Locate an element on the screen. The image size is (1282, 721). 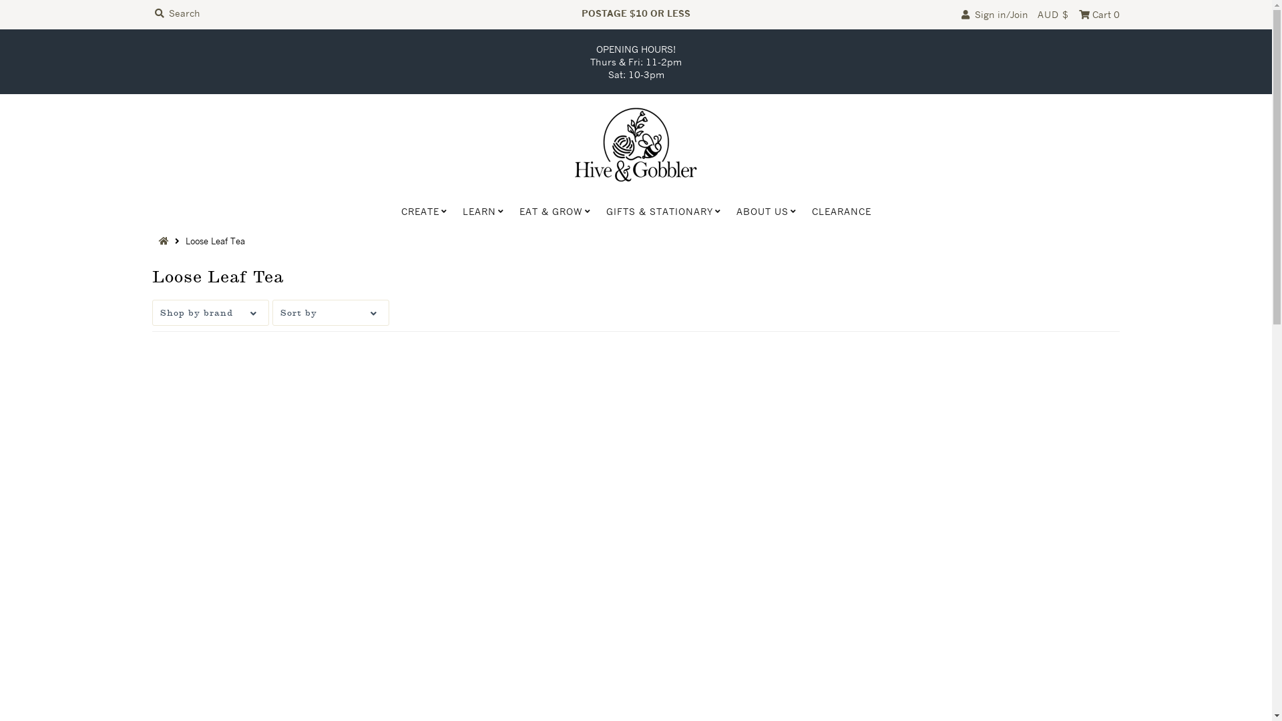
AUD $ is located at coordinates (1054, 15).